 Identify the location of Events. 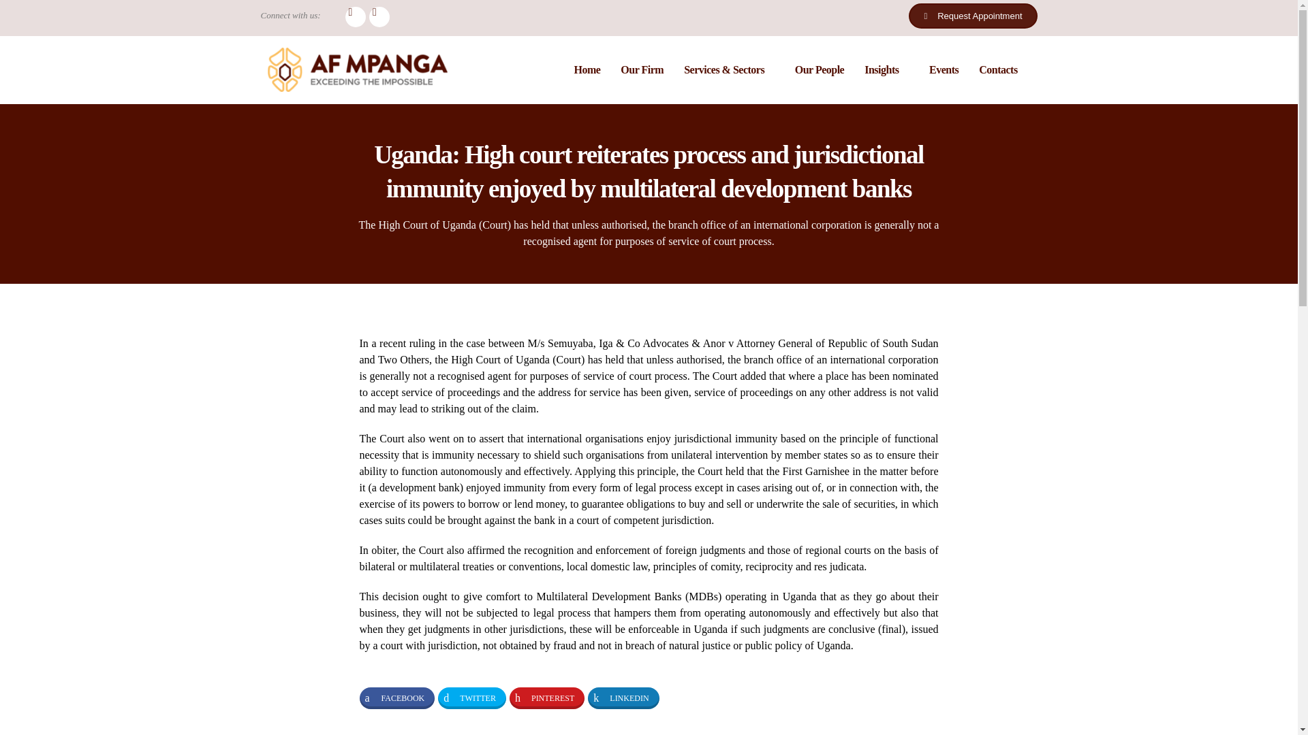
(944, 69).